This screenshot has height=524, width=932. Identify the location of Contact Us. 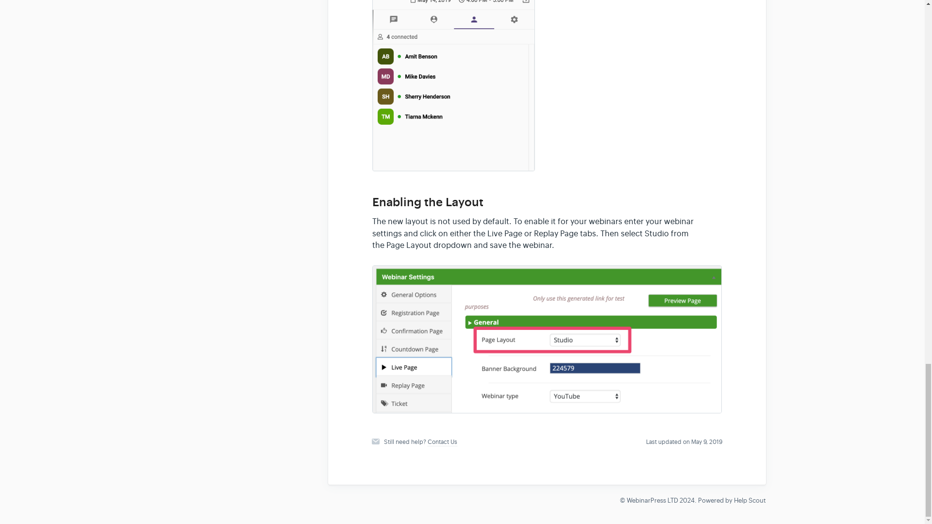
(443, 442).